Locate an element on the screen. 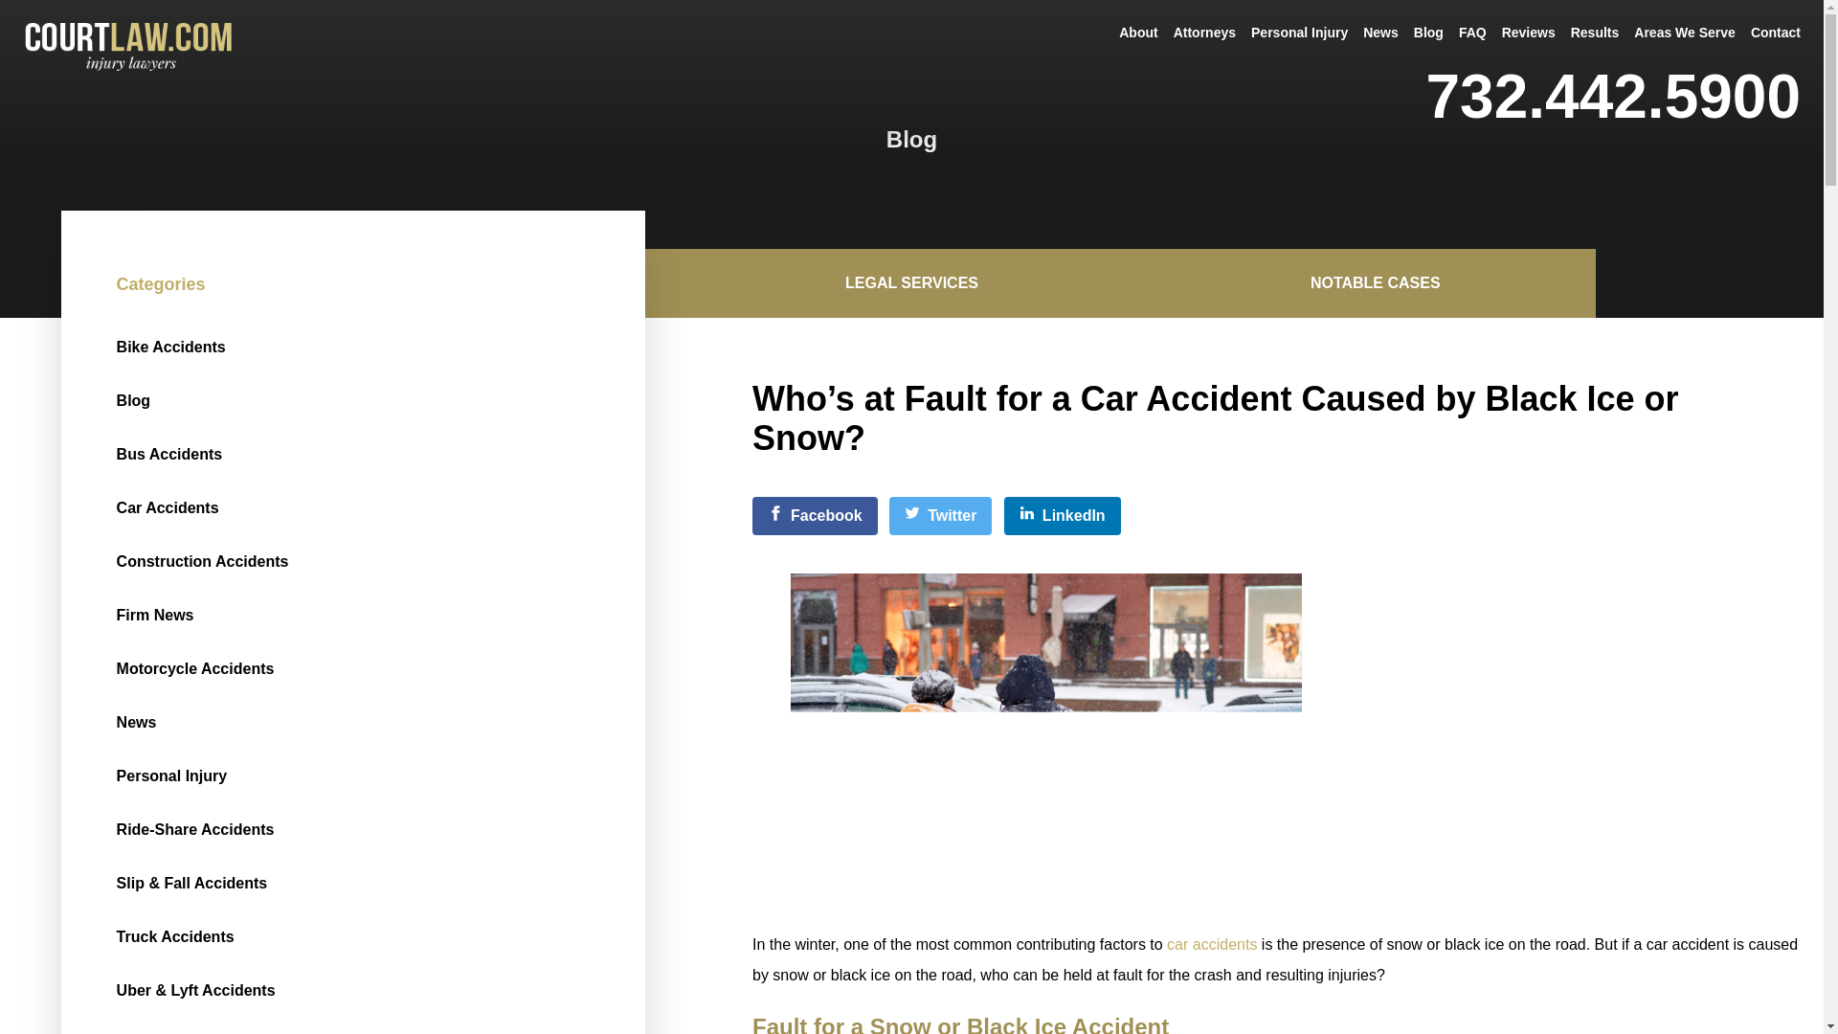 The image size is (1838, 1034). News is located at coordinates (1380, 33).